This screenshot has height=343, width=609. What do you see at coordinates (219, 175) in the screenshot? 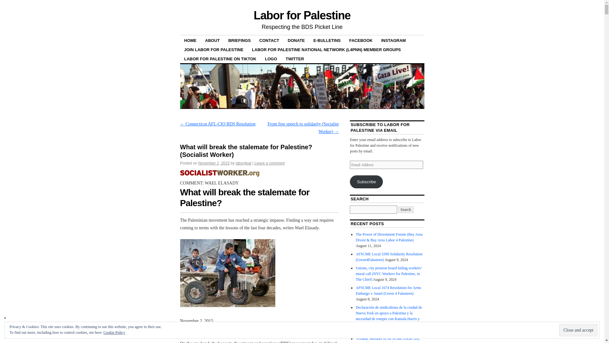
I see `Home` at bounding box center [219, 175].